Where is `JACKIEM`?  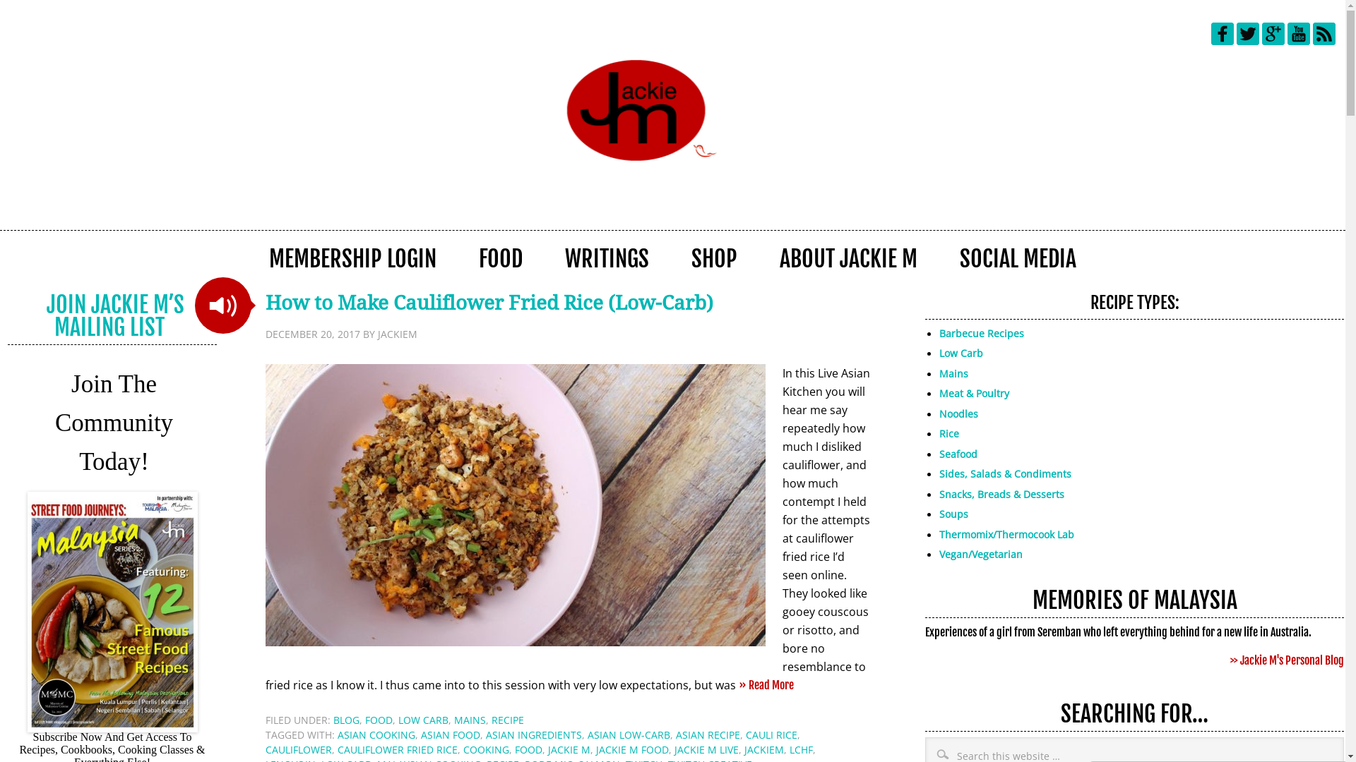
JACKIEM is located at coordinates (764, 749).